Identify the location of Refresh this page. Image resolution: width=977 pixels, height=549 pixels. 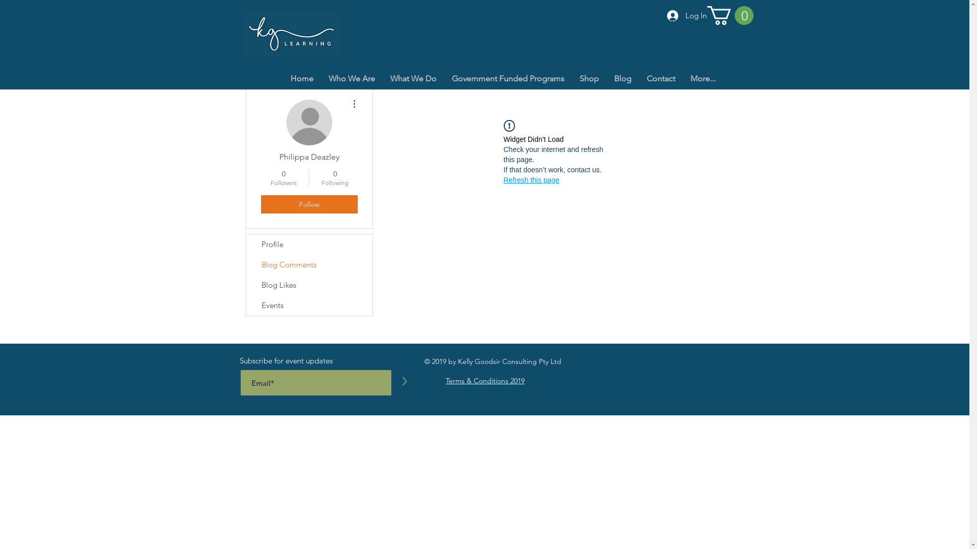
(532, 180).